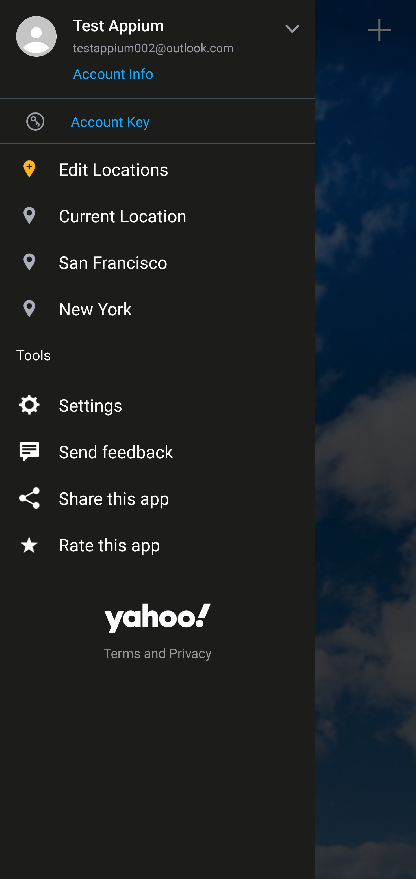 The image size is (416, 879). I want to click on Current Location, so click(158, 213).